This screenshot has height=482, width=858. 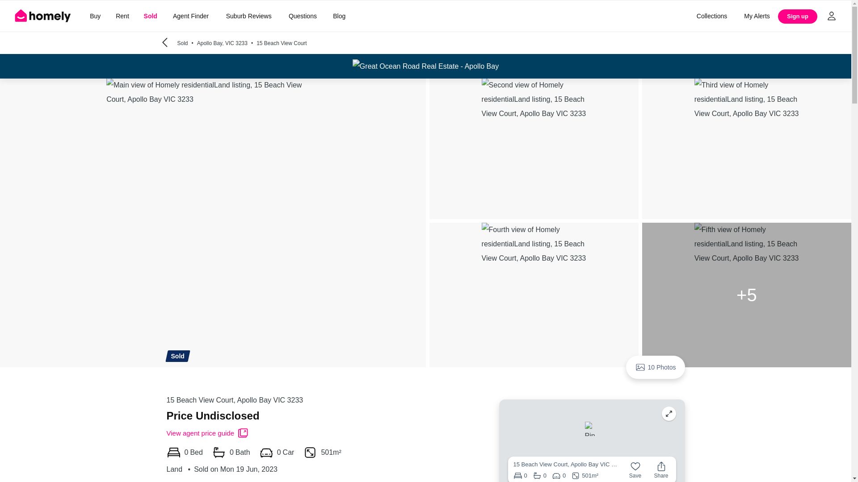 I want to click on Blog, so click(x=339, y=16).